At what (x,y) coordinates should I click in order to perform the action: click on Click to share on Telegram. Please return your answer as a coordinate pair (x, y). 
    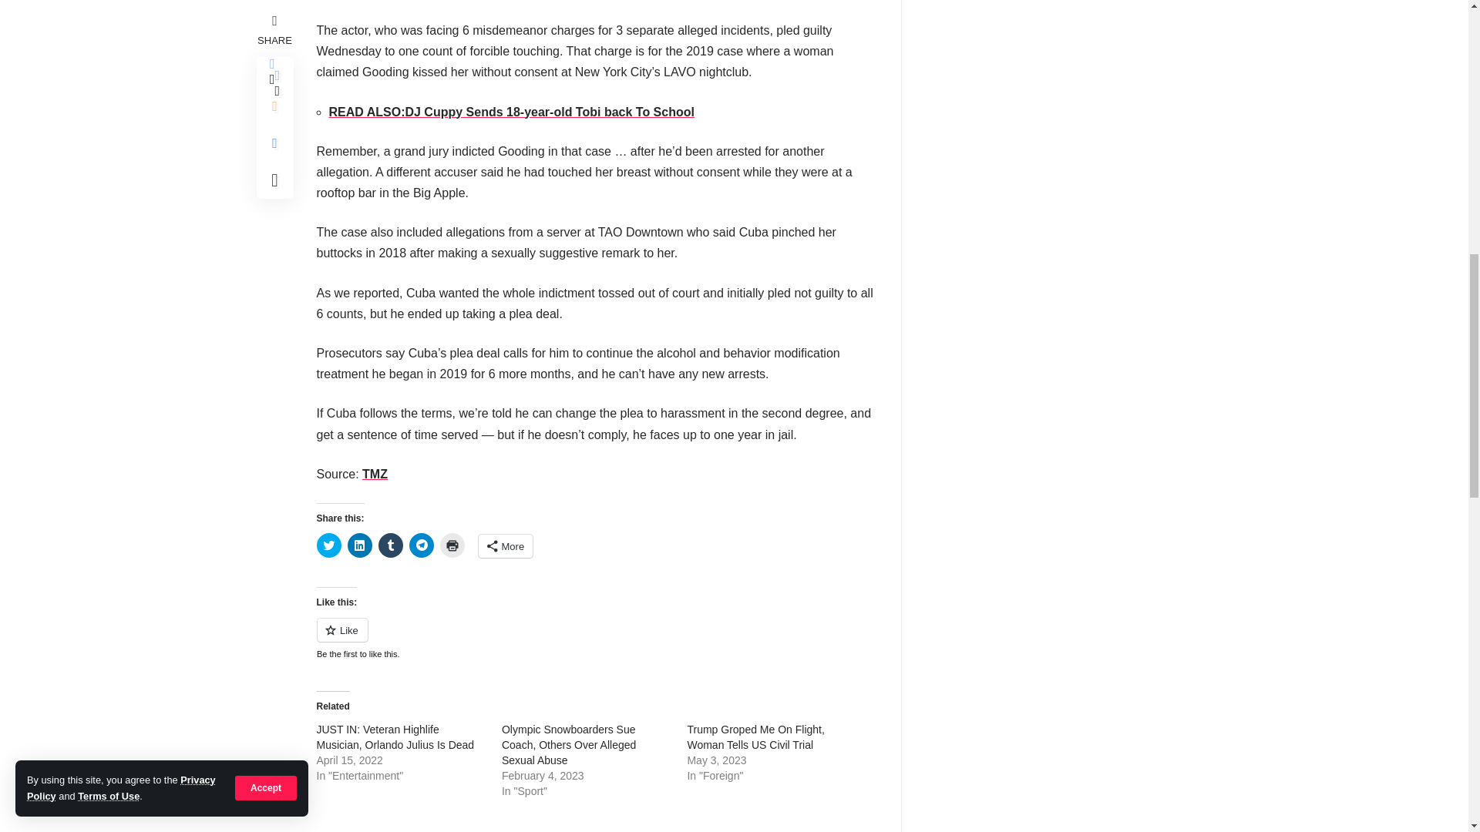
    Looking at the image, I should click on (421, 545).